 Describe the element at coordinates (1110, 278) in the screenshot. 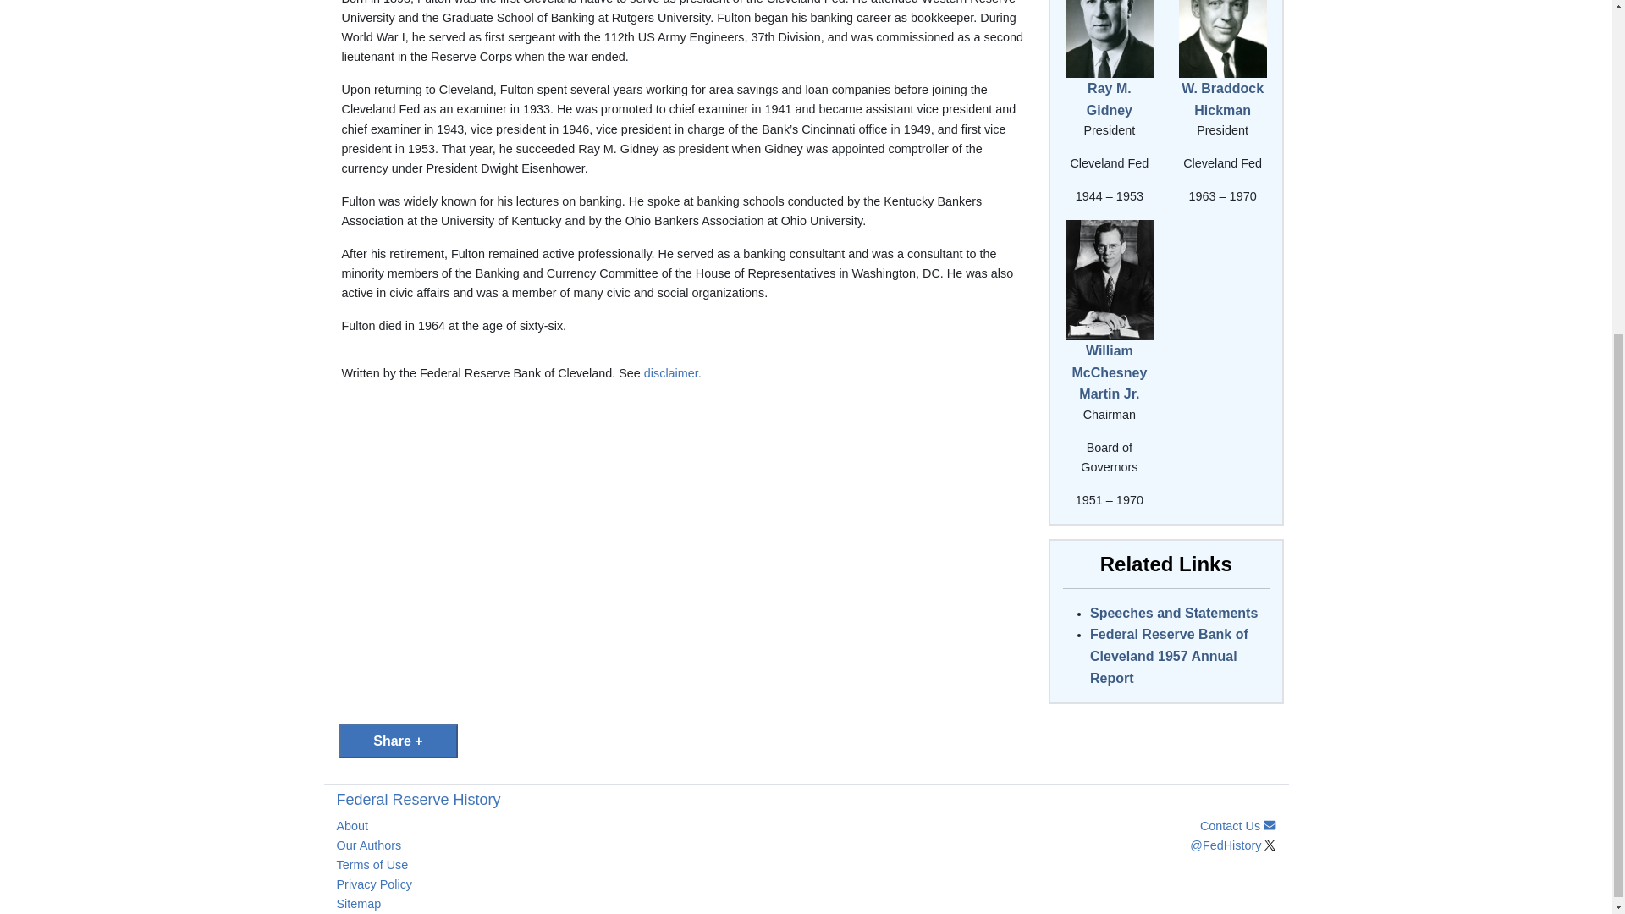

I see `William McChesney Martin Jr. ` at that location.